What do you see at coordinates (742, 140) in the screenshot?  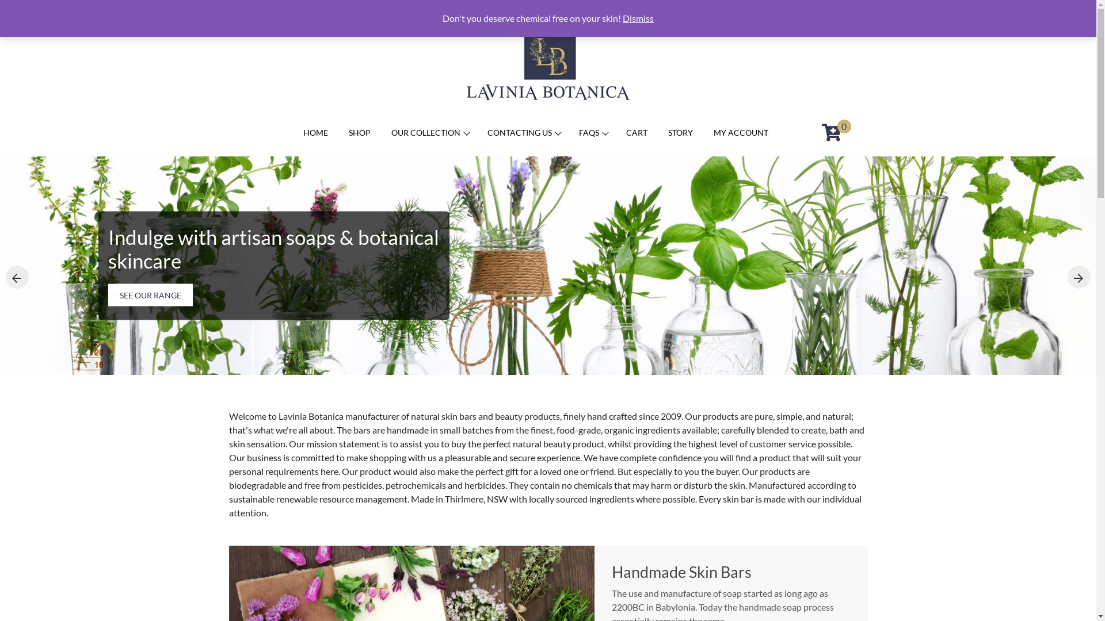 I see `MY ACCOUNT` at bounding box center [742, 140].